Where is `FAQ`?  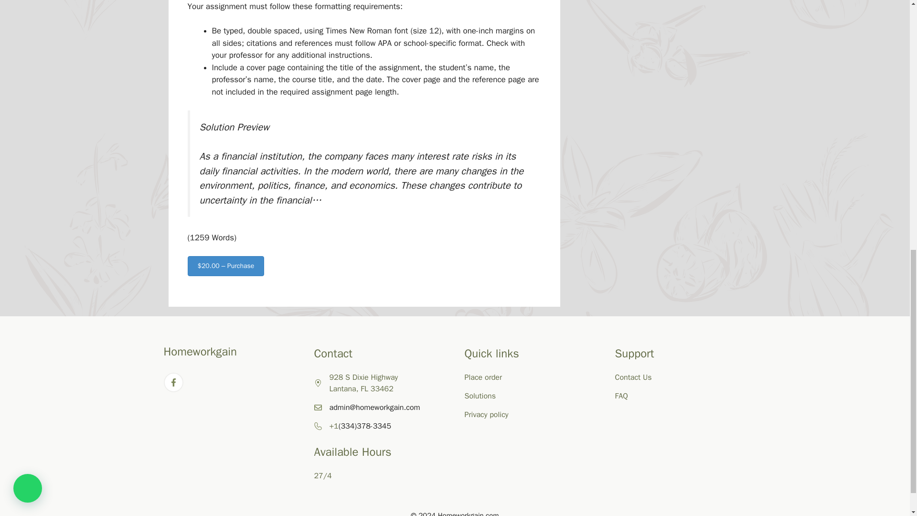
FAQ is located at coordinates (622, 396).